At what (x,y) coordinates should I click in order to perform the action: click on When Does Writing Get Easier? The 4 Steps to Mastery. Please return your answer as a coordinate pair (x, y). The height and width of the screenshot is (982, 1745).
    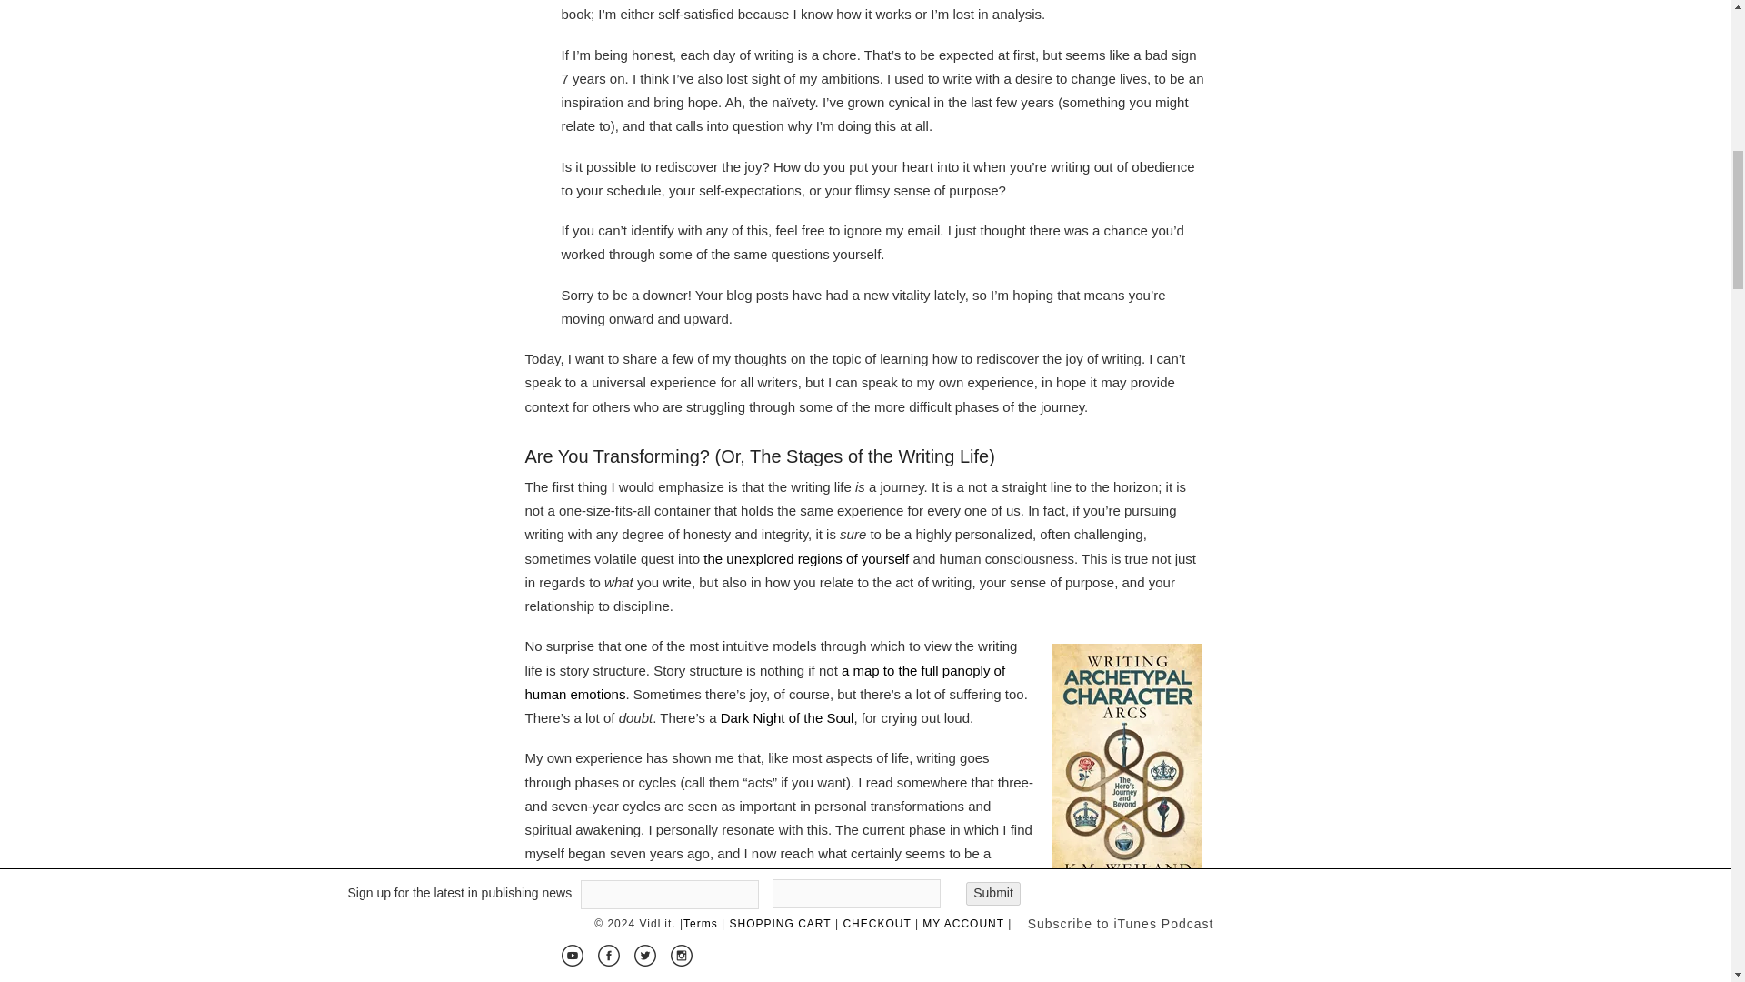
    Looking at the image, I should click on (778, 929).